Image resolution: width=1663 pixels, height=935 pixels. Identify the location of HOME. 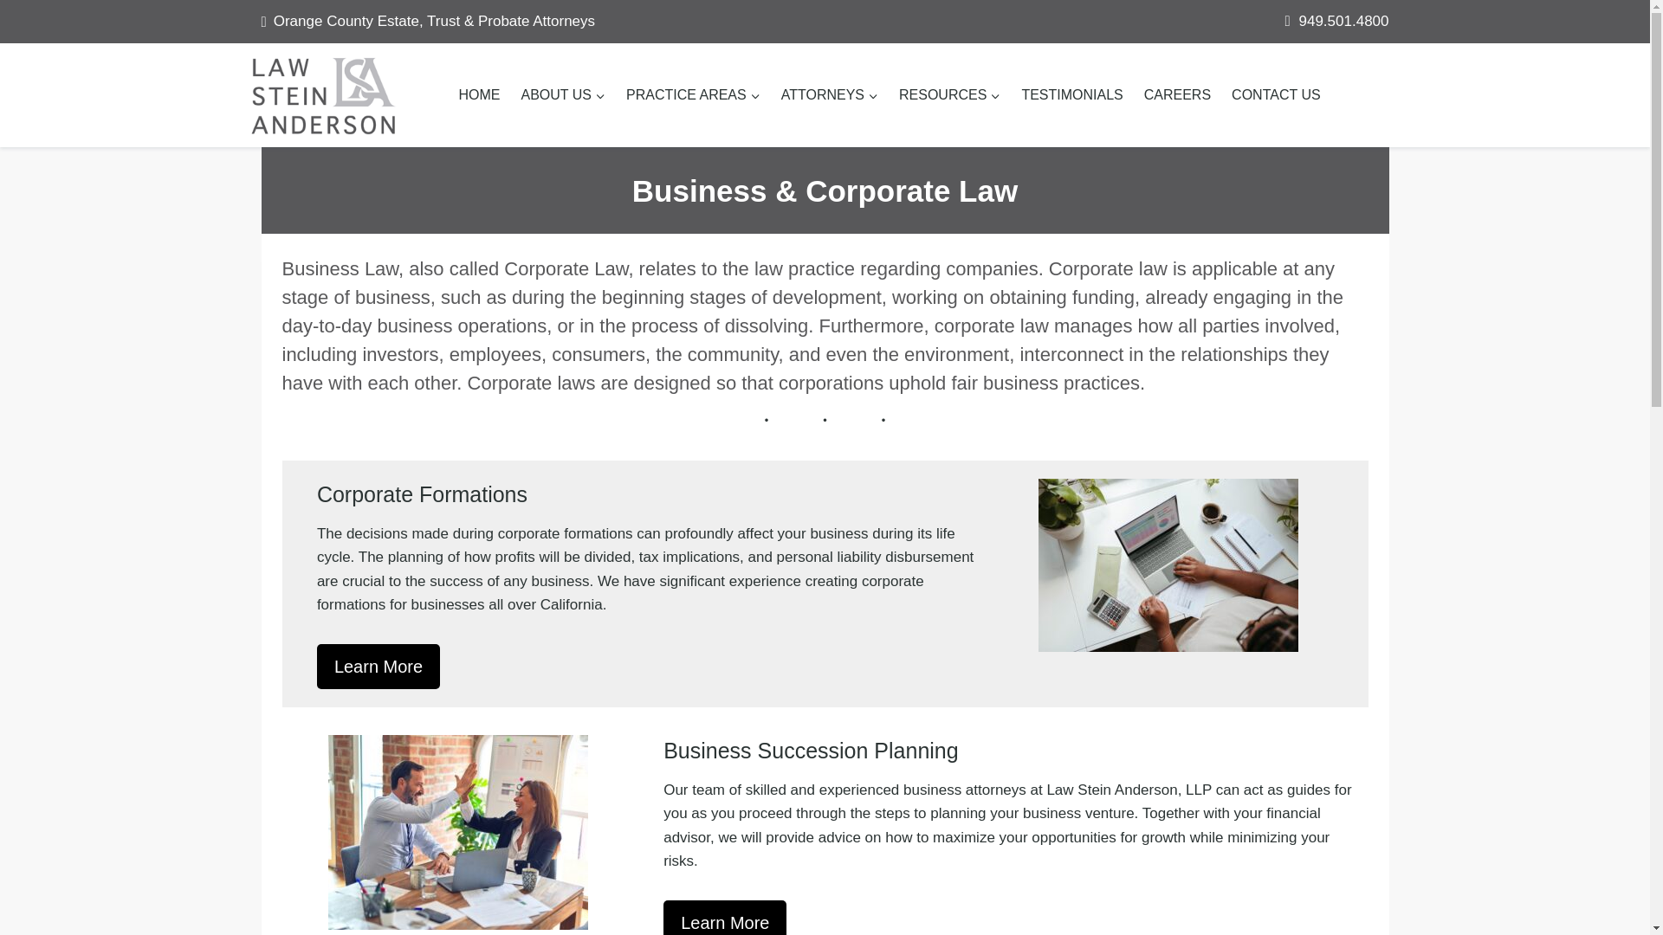
(480, 95).